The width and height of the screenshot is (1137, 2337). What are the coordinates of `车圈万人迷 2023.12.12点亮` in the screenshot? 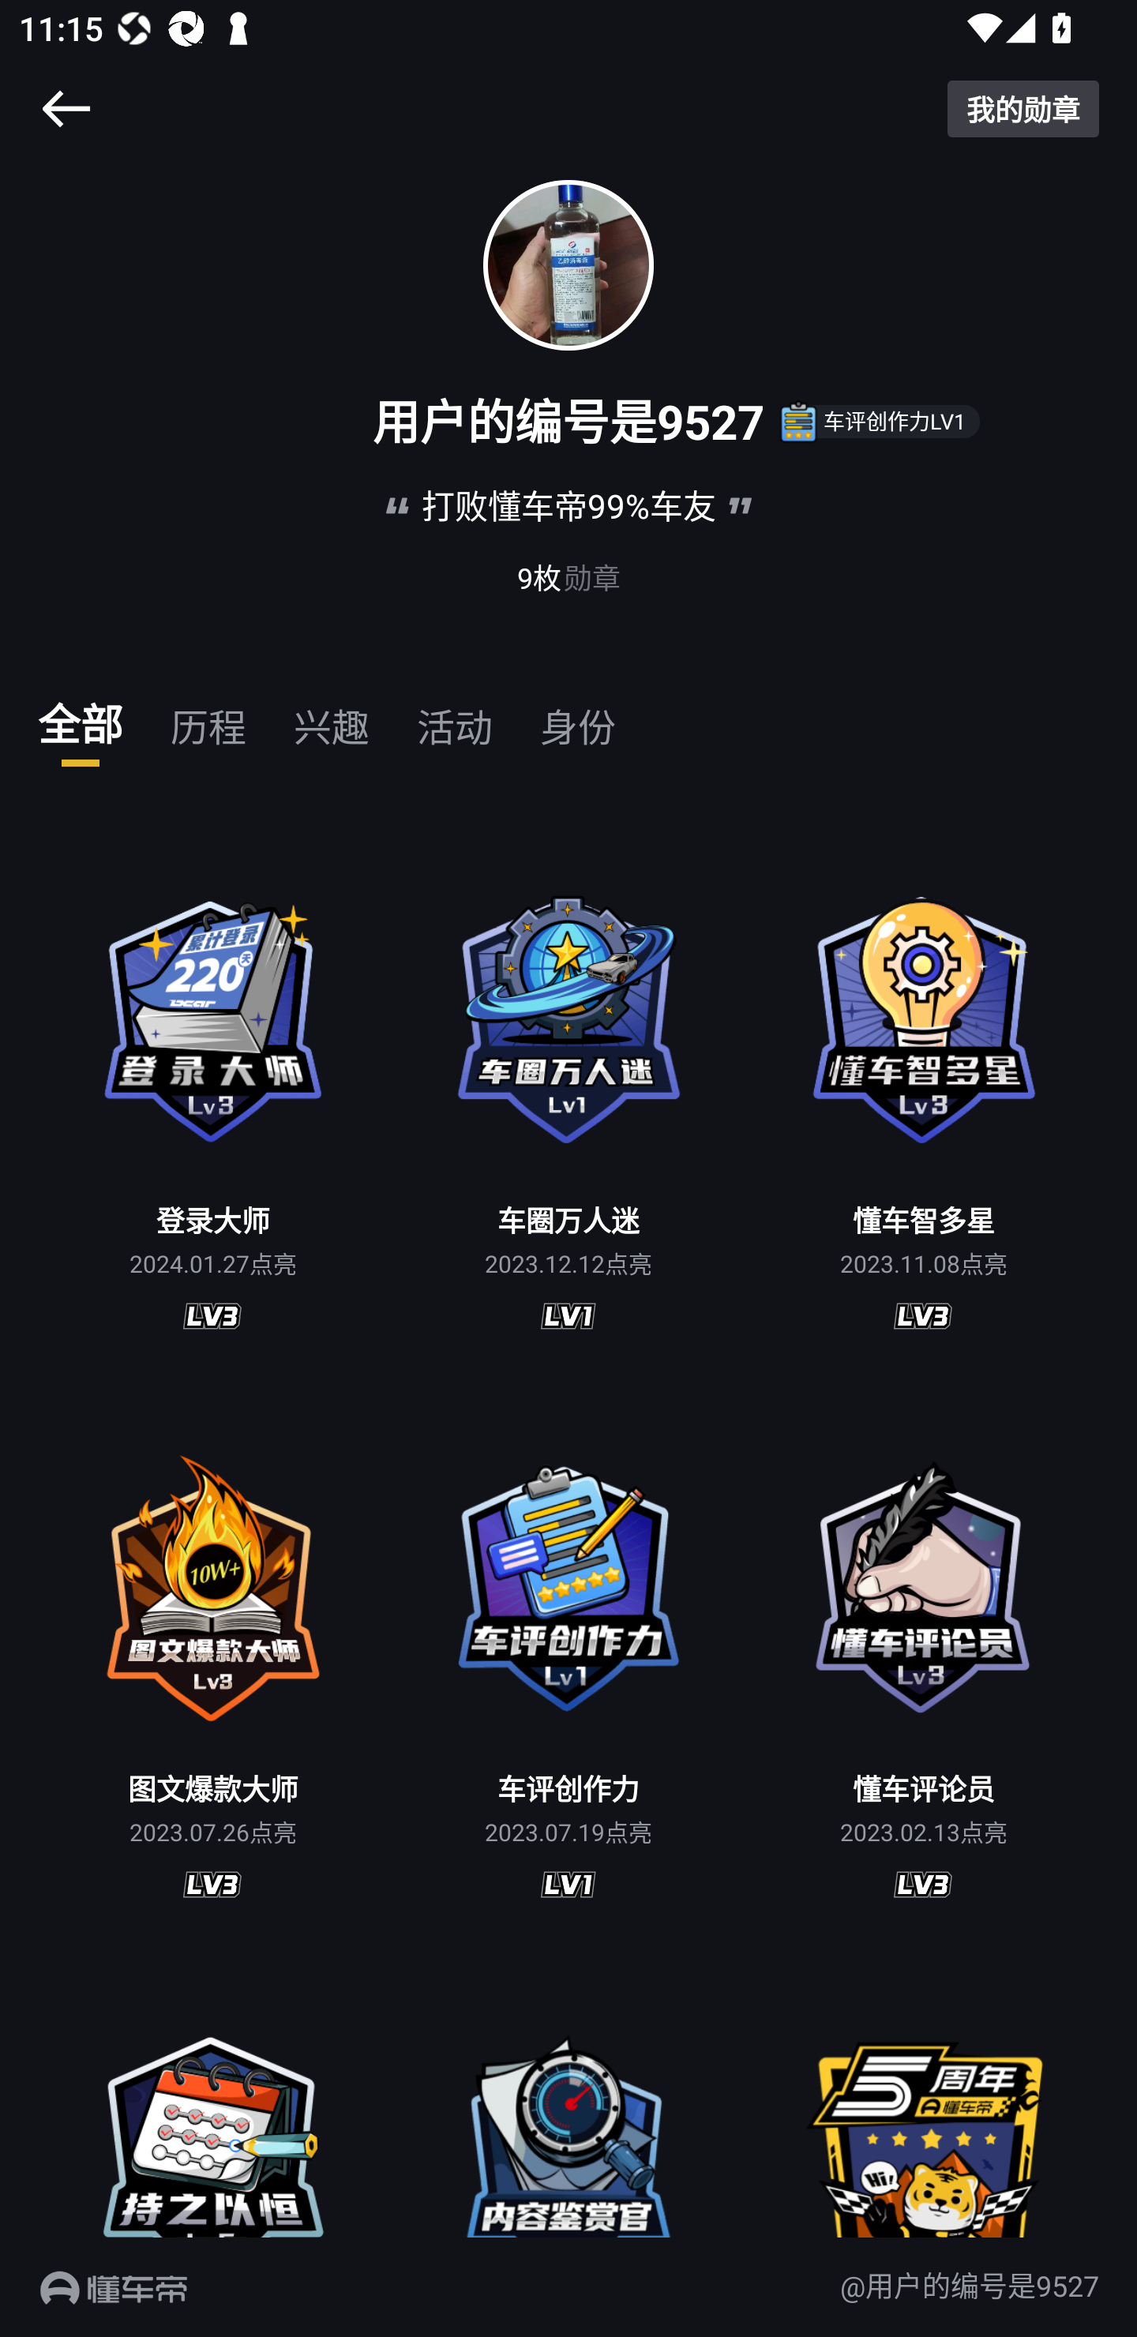 It's located at (568, 1091).